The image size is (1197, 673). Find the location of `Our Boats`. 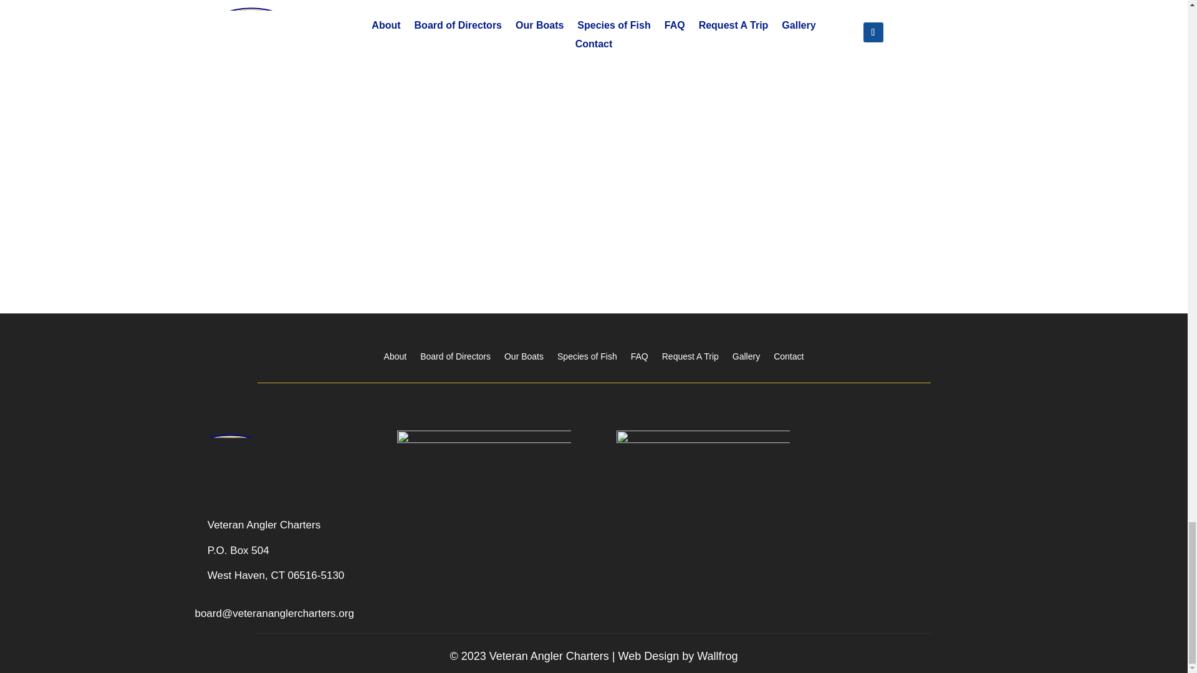

Our Boats is located at coordinates (524, 354).